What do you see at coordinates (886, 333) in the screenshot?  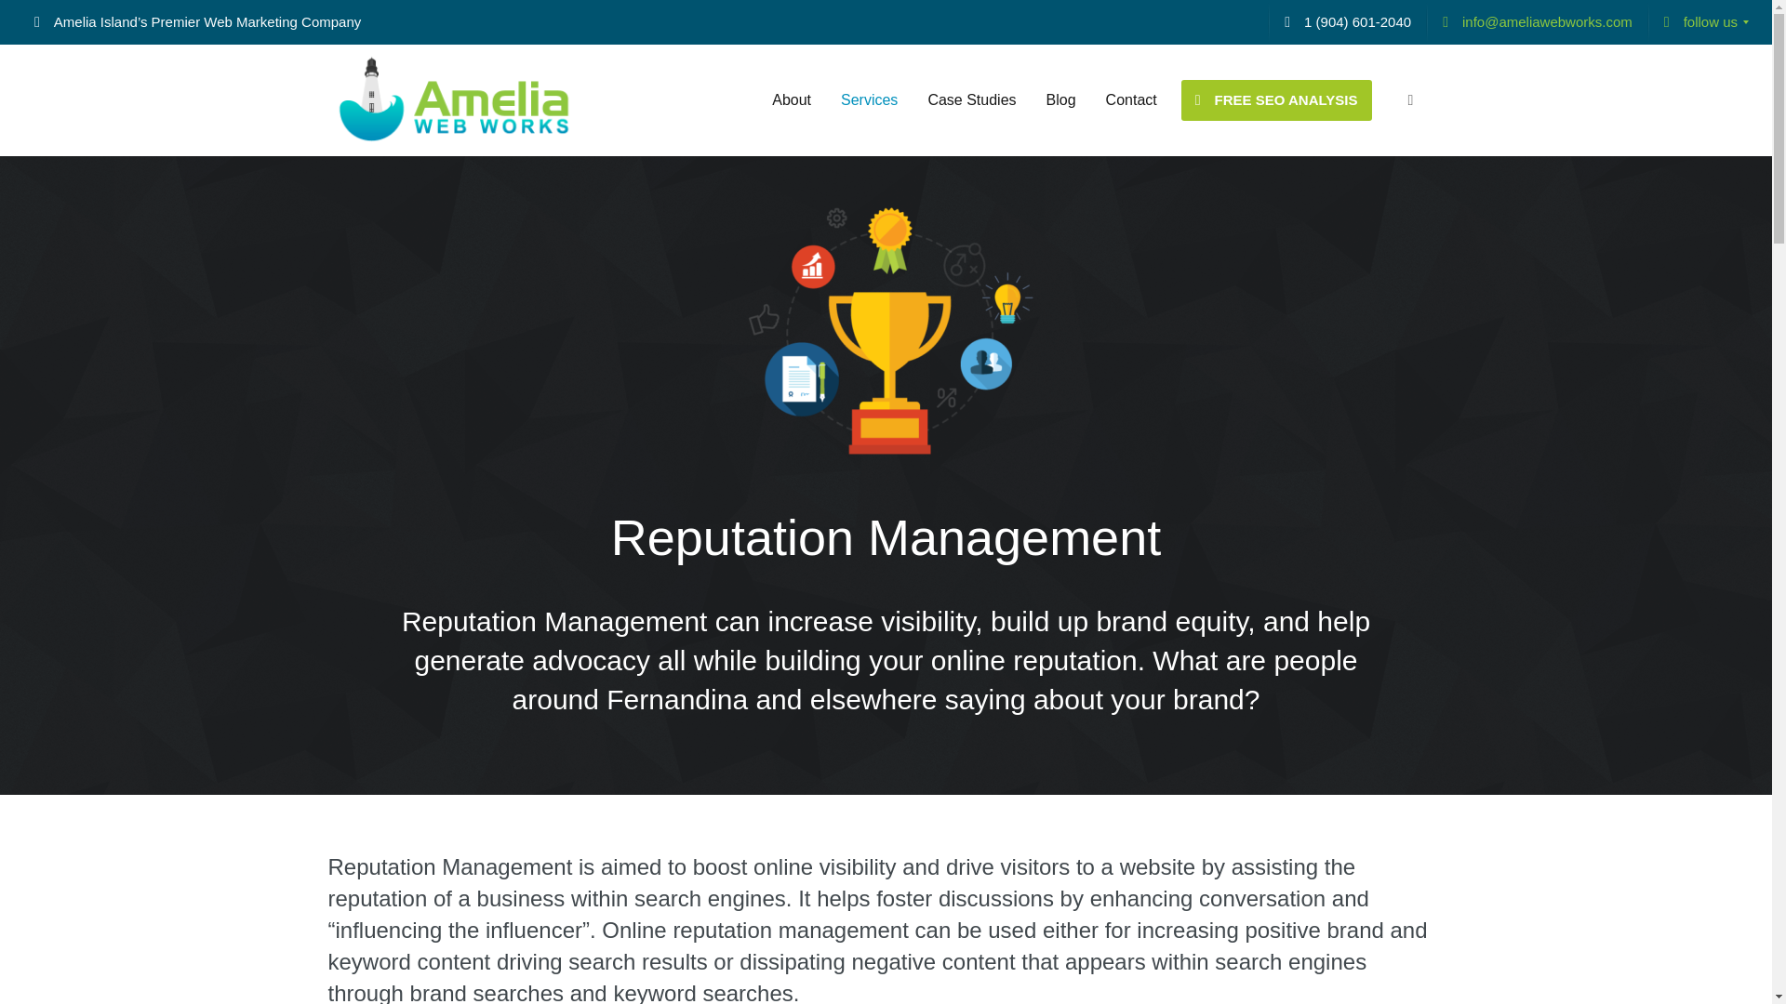 I see `Reputation Management Services` at bounding box center [886, 333].